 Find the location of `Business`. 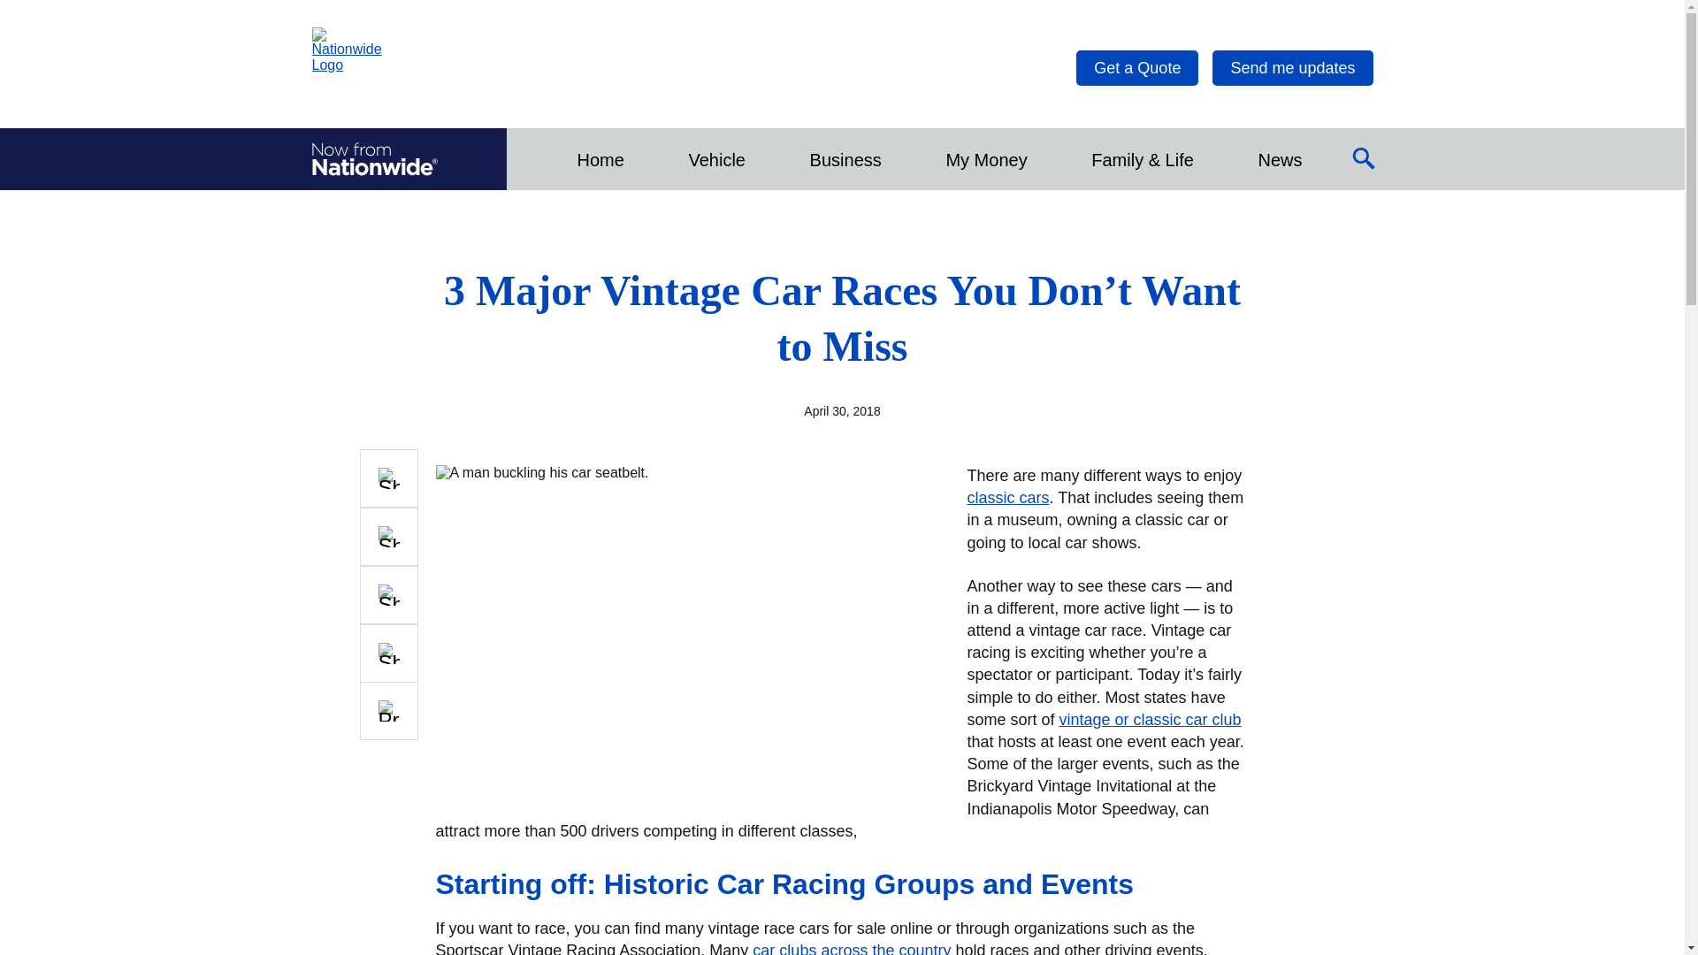

Business is located at coordinates (845, 158).